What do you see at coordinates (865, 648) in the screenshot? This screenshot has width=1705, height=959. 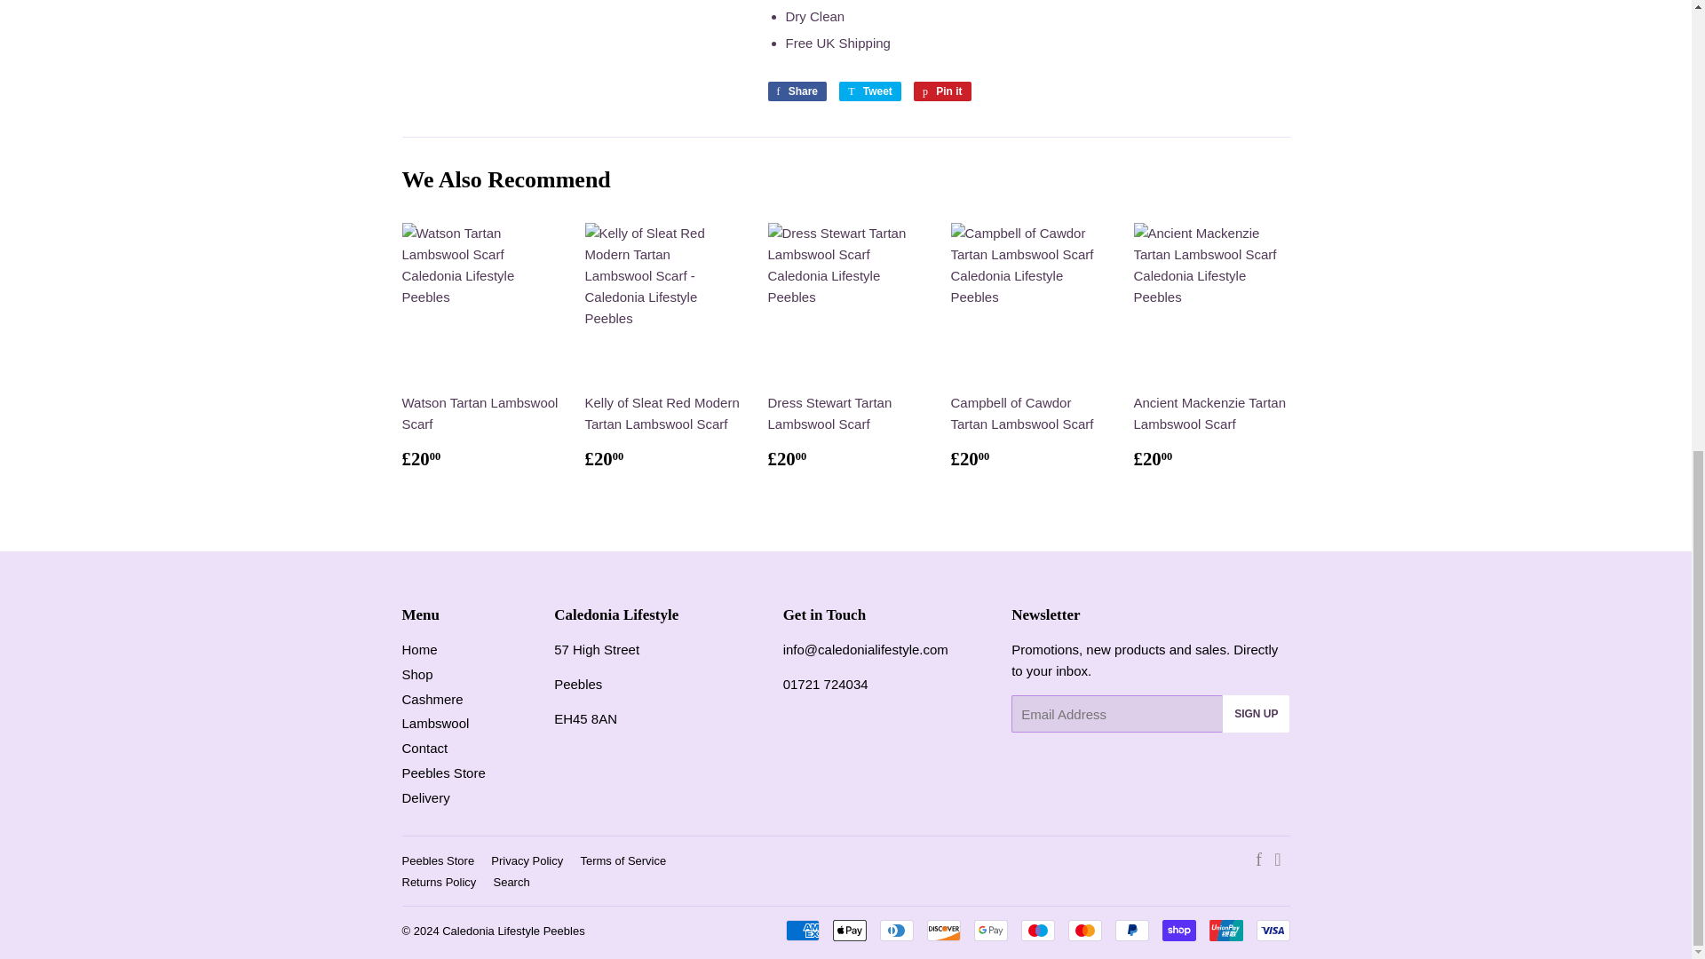 I see `Peebles Store` at bounding box center [865, 648].